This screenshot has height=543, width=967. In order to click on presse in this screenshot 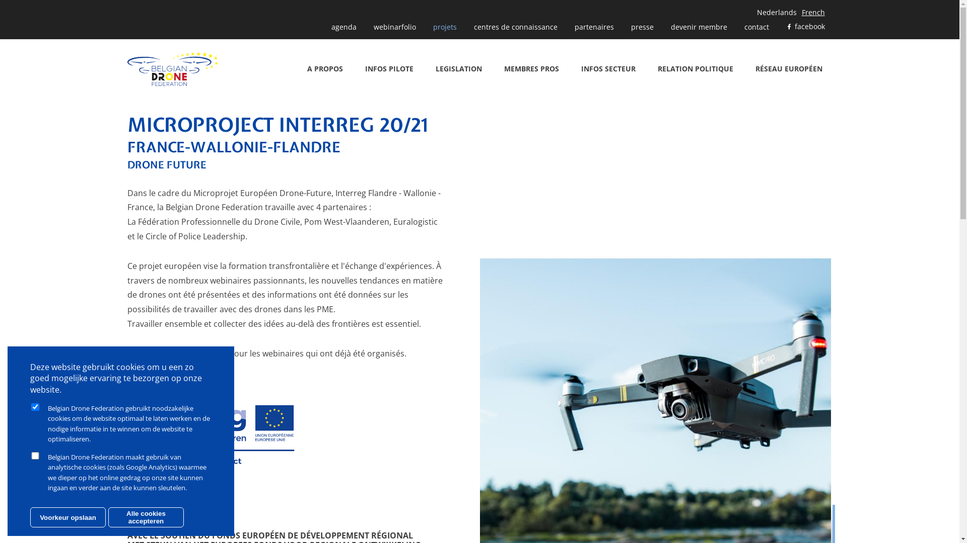, I will do `click(643, 27)`.